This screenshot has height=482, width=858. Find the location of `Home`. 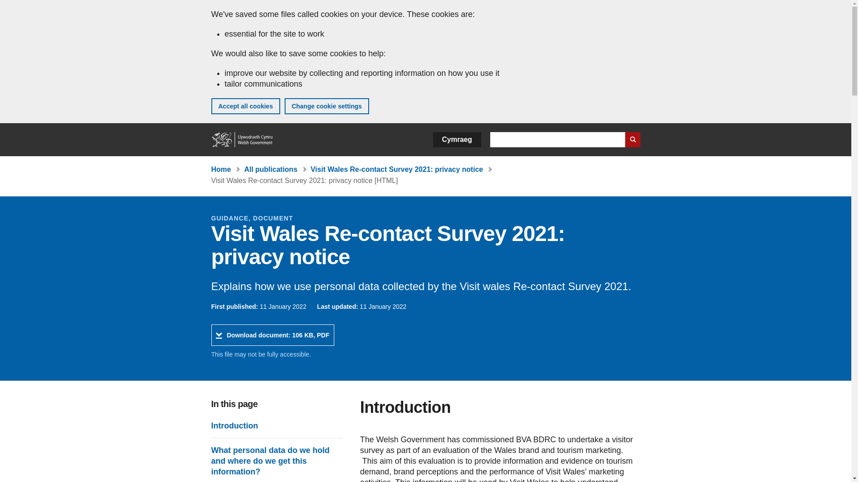

Home is located at coordinates (272, 335).